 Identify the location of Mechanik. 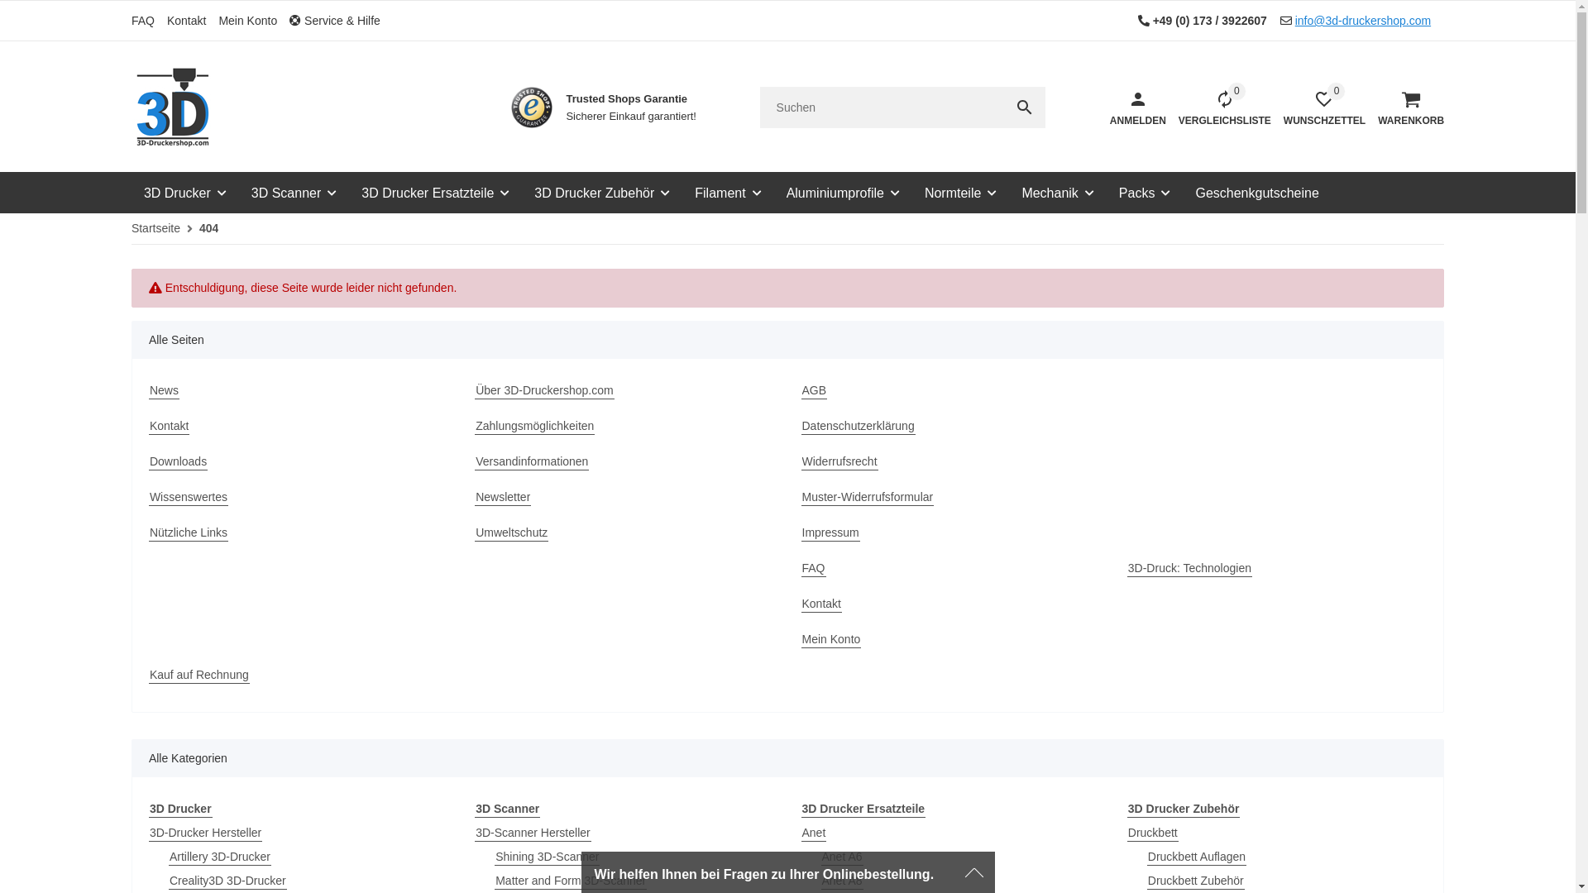
(1057, 191).